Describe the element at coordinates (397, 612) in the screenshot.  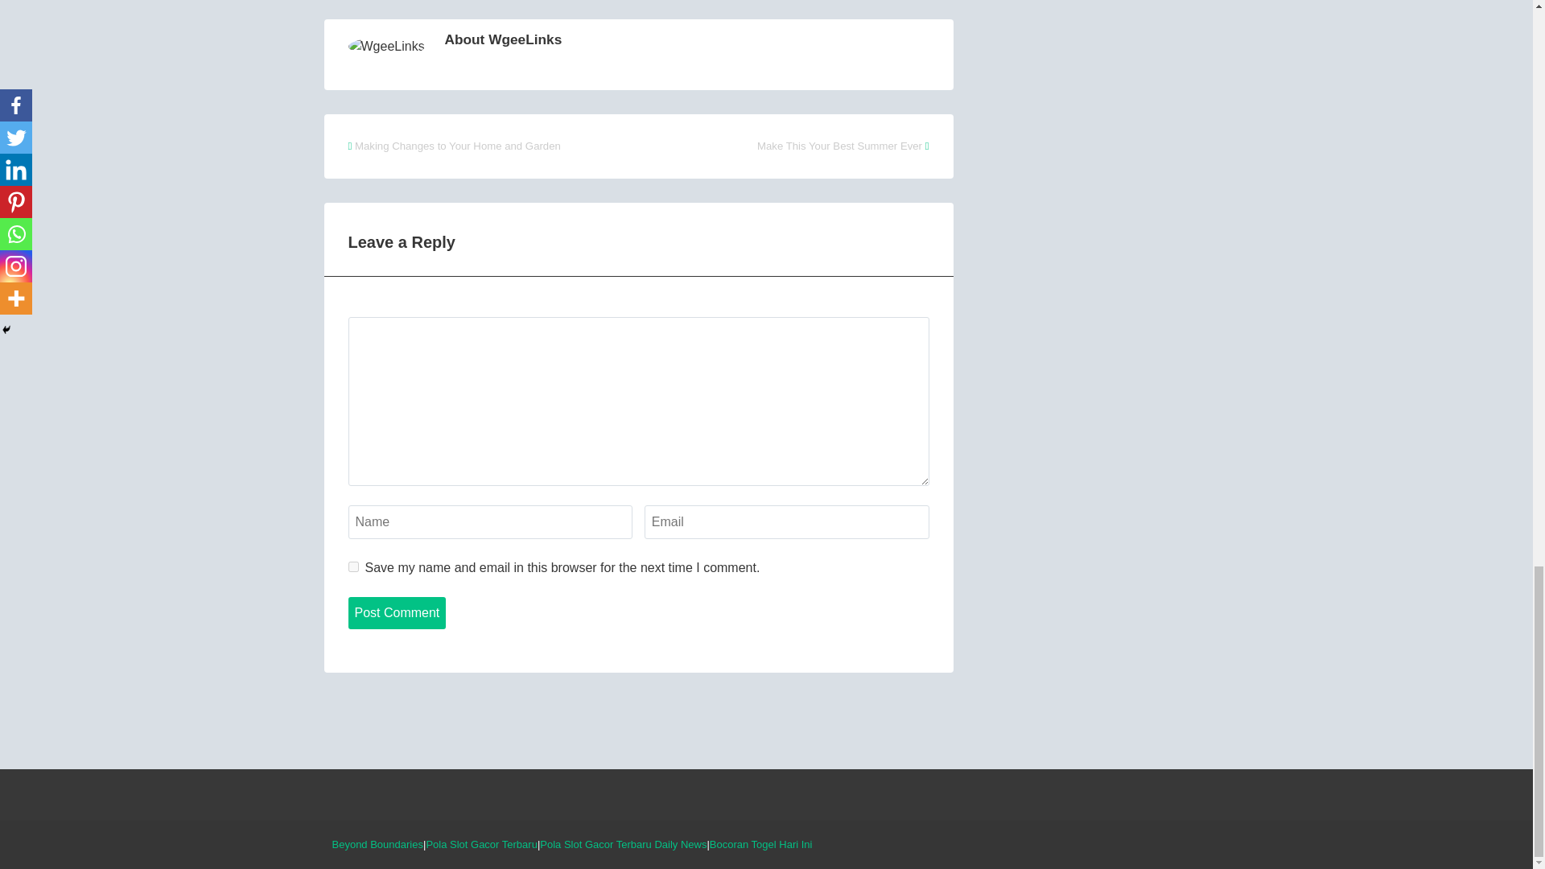
I see `Post Comment` at that location.